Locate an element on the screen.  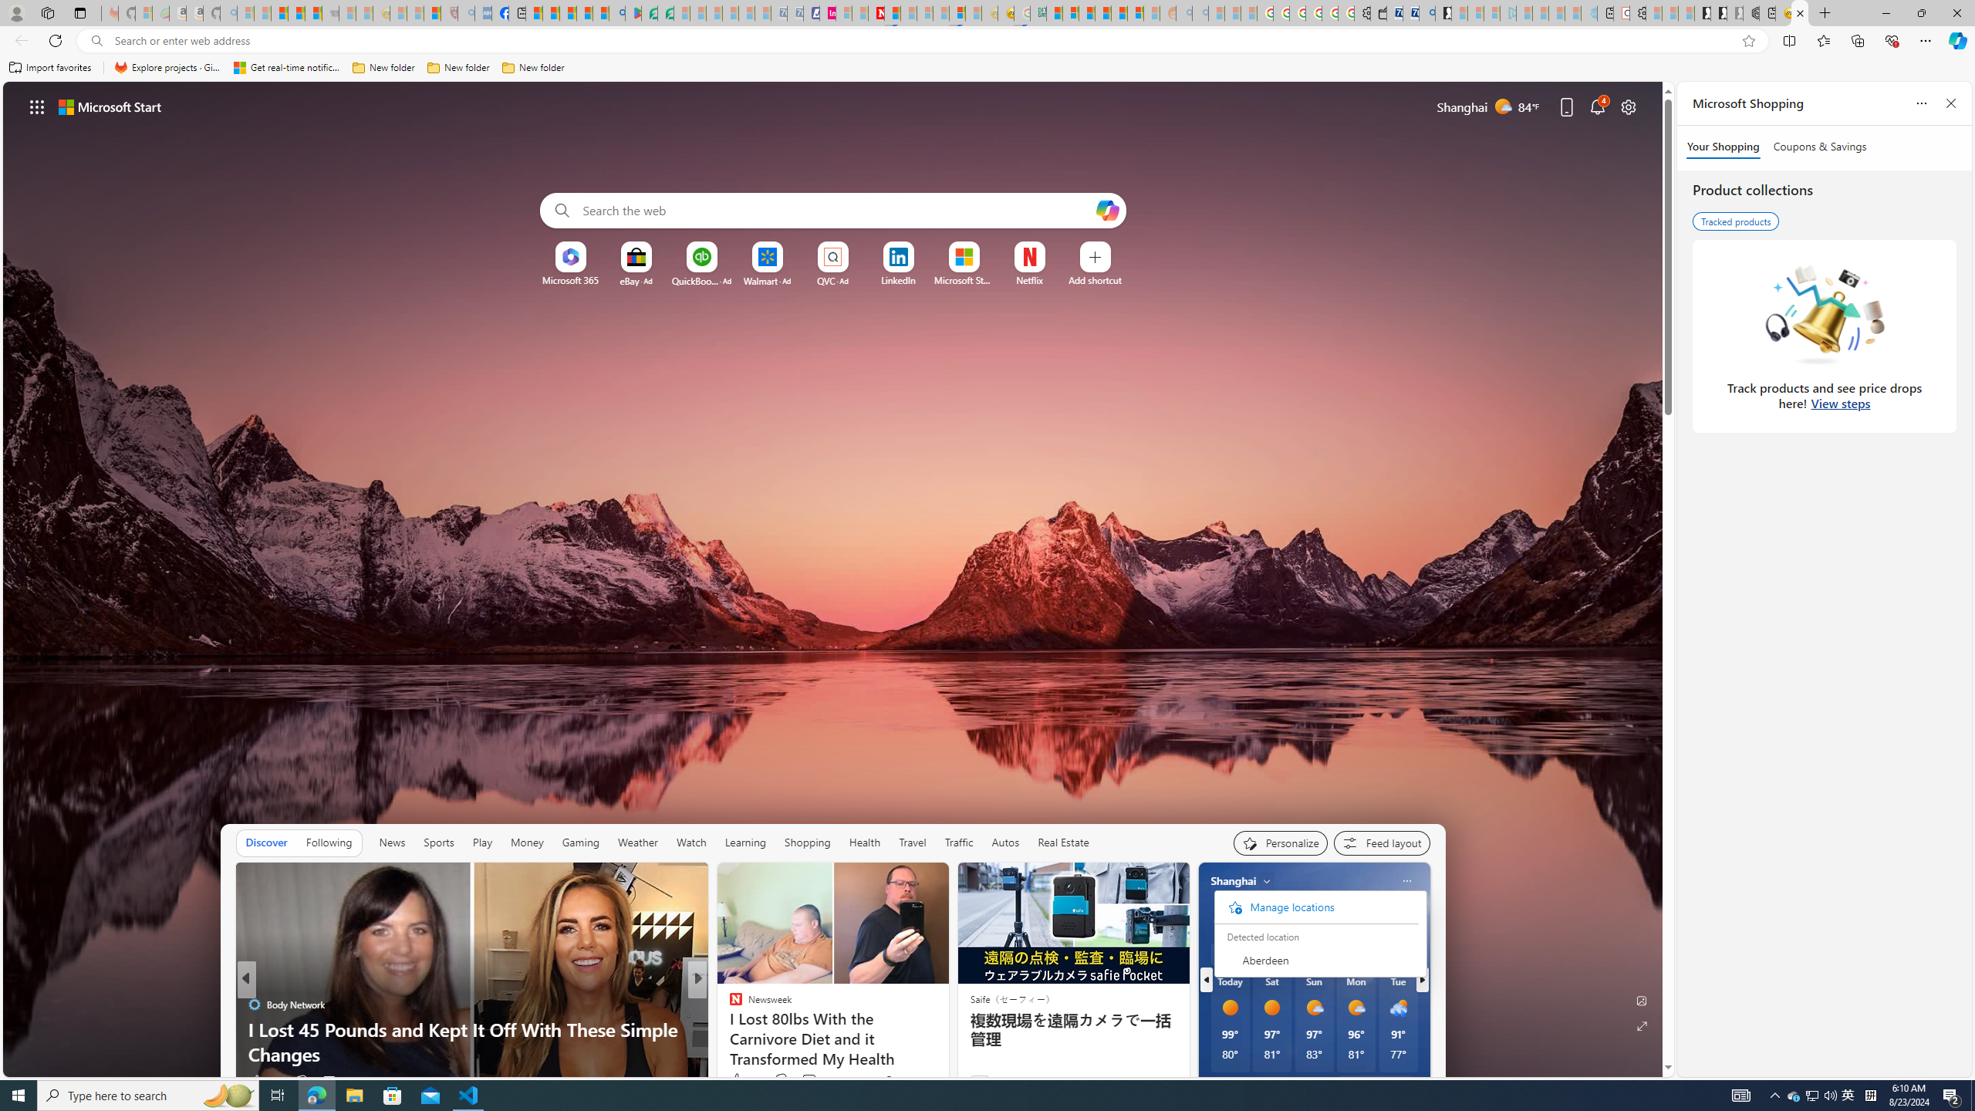
Microsoft Start Gaming is located at coordinates (1443, 13).